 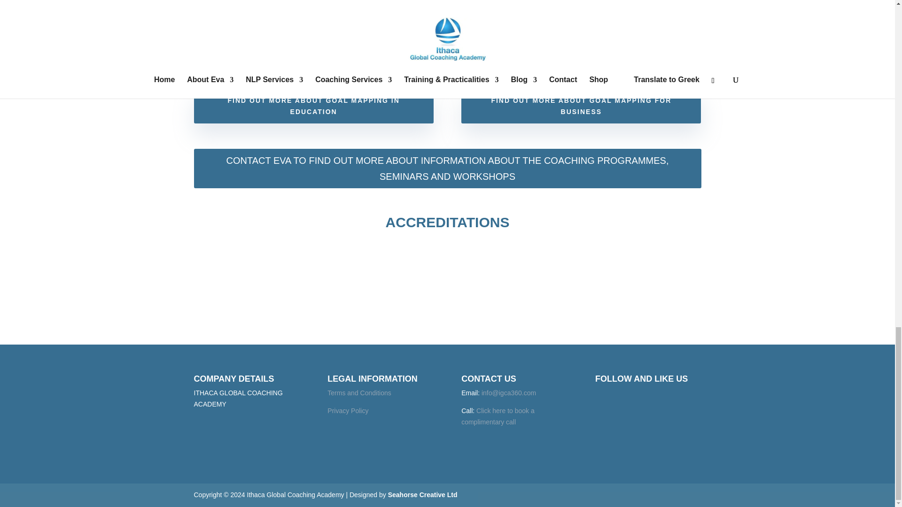 What do you see at coordinates (607, 399) in the screenshot?
I see `Facebook` at bounding box center [607, 399].